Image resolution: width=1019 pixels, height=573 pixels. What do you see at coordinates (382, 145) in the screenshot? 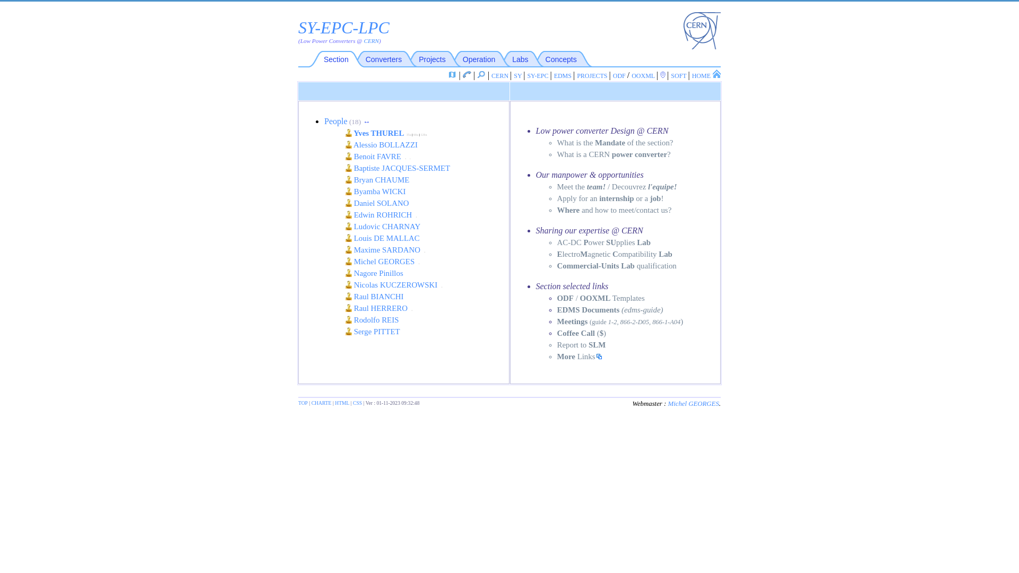
I see `Alessio BOLLAZZI` at bounding box center [382, 145].